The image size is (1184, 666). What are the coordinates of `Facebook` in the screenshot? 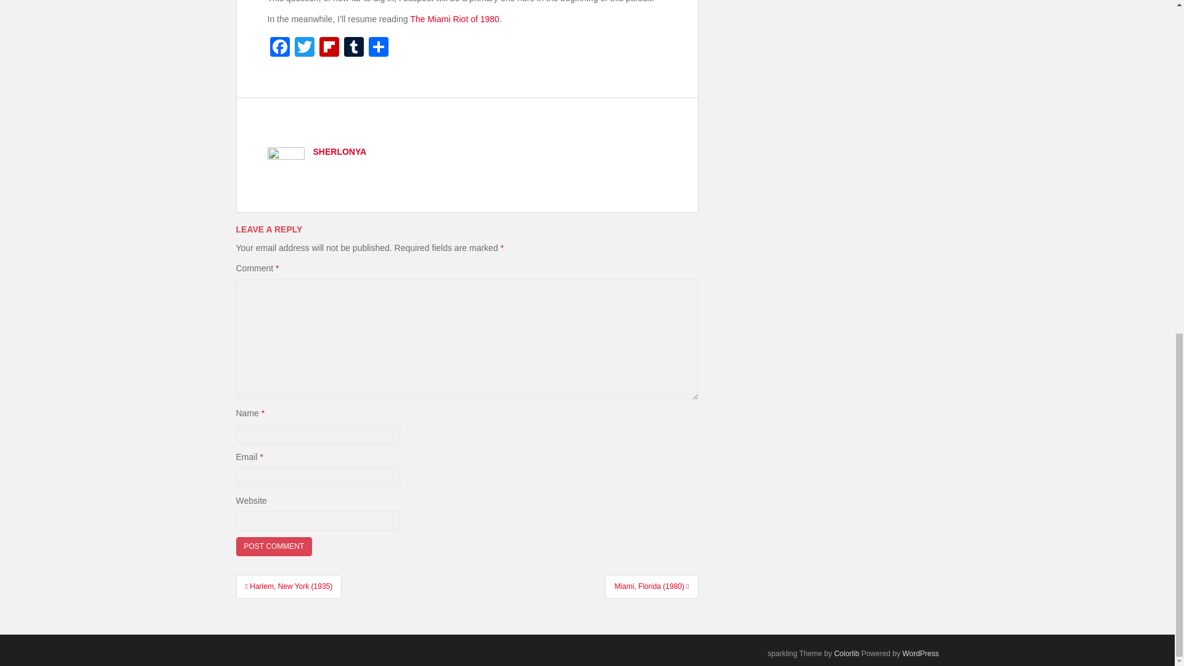 It's located at (280, 48).